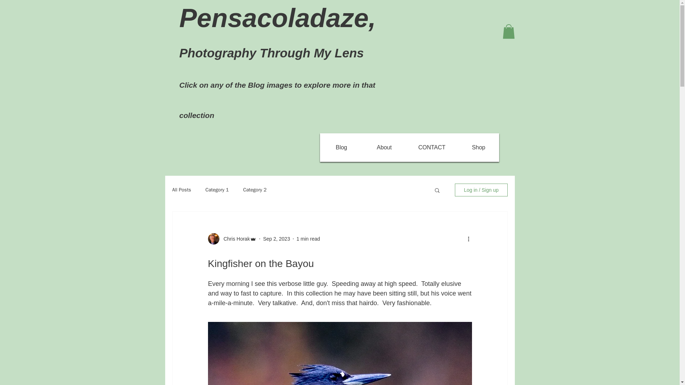 The width and height of the screenshot is (685, 385). I want to click on All Posts, so click(181, 190).